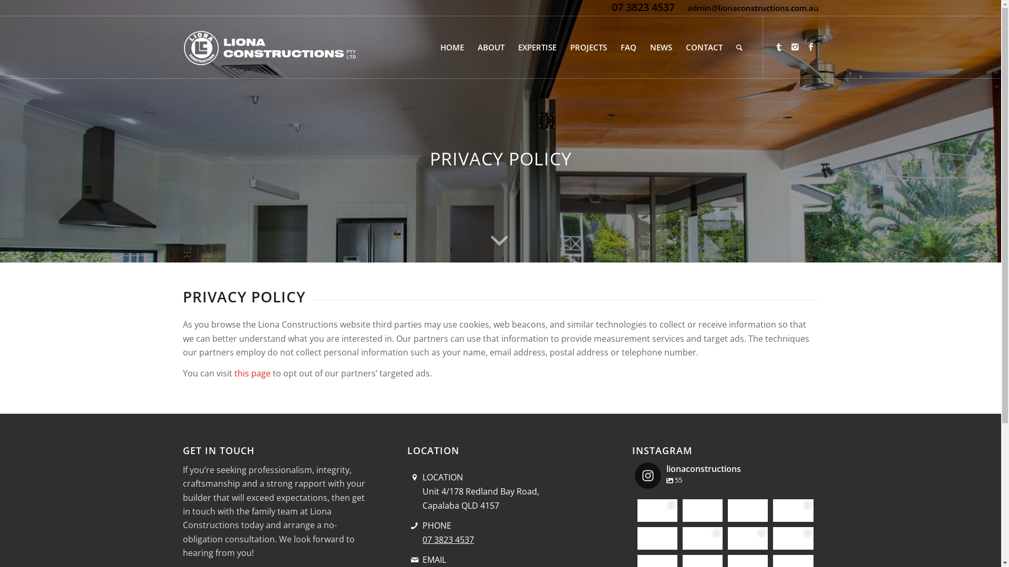 The height and width of the screenshot is (567, 1009). Describe the element at coordinates (629, 47) in the screenshot. I see `FAQ` at that location.